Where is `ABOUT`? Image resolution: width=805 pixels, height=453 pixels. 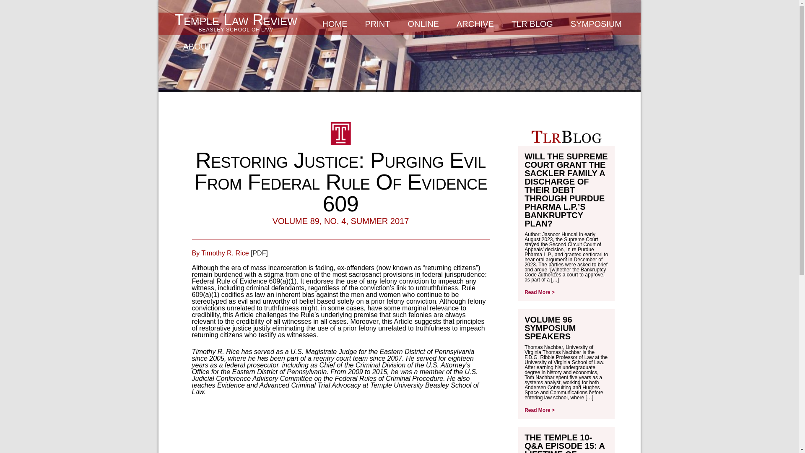
ABOUT is located at coordinates (197, 47).